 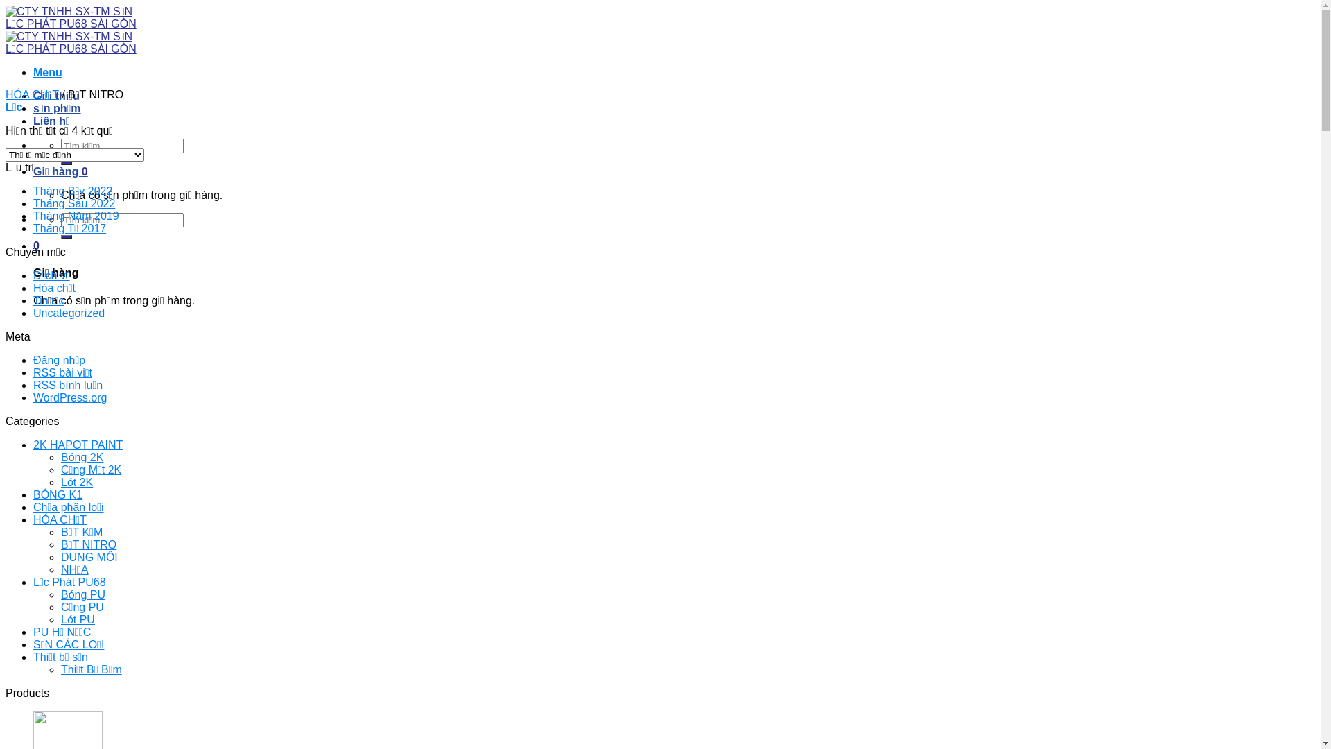 What do you see at coordinates (48, 72) in the screenshot?
I see `Menu` at bounding box center [48, 72].